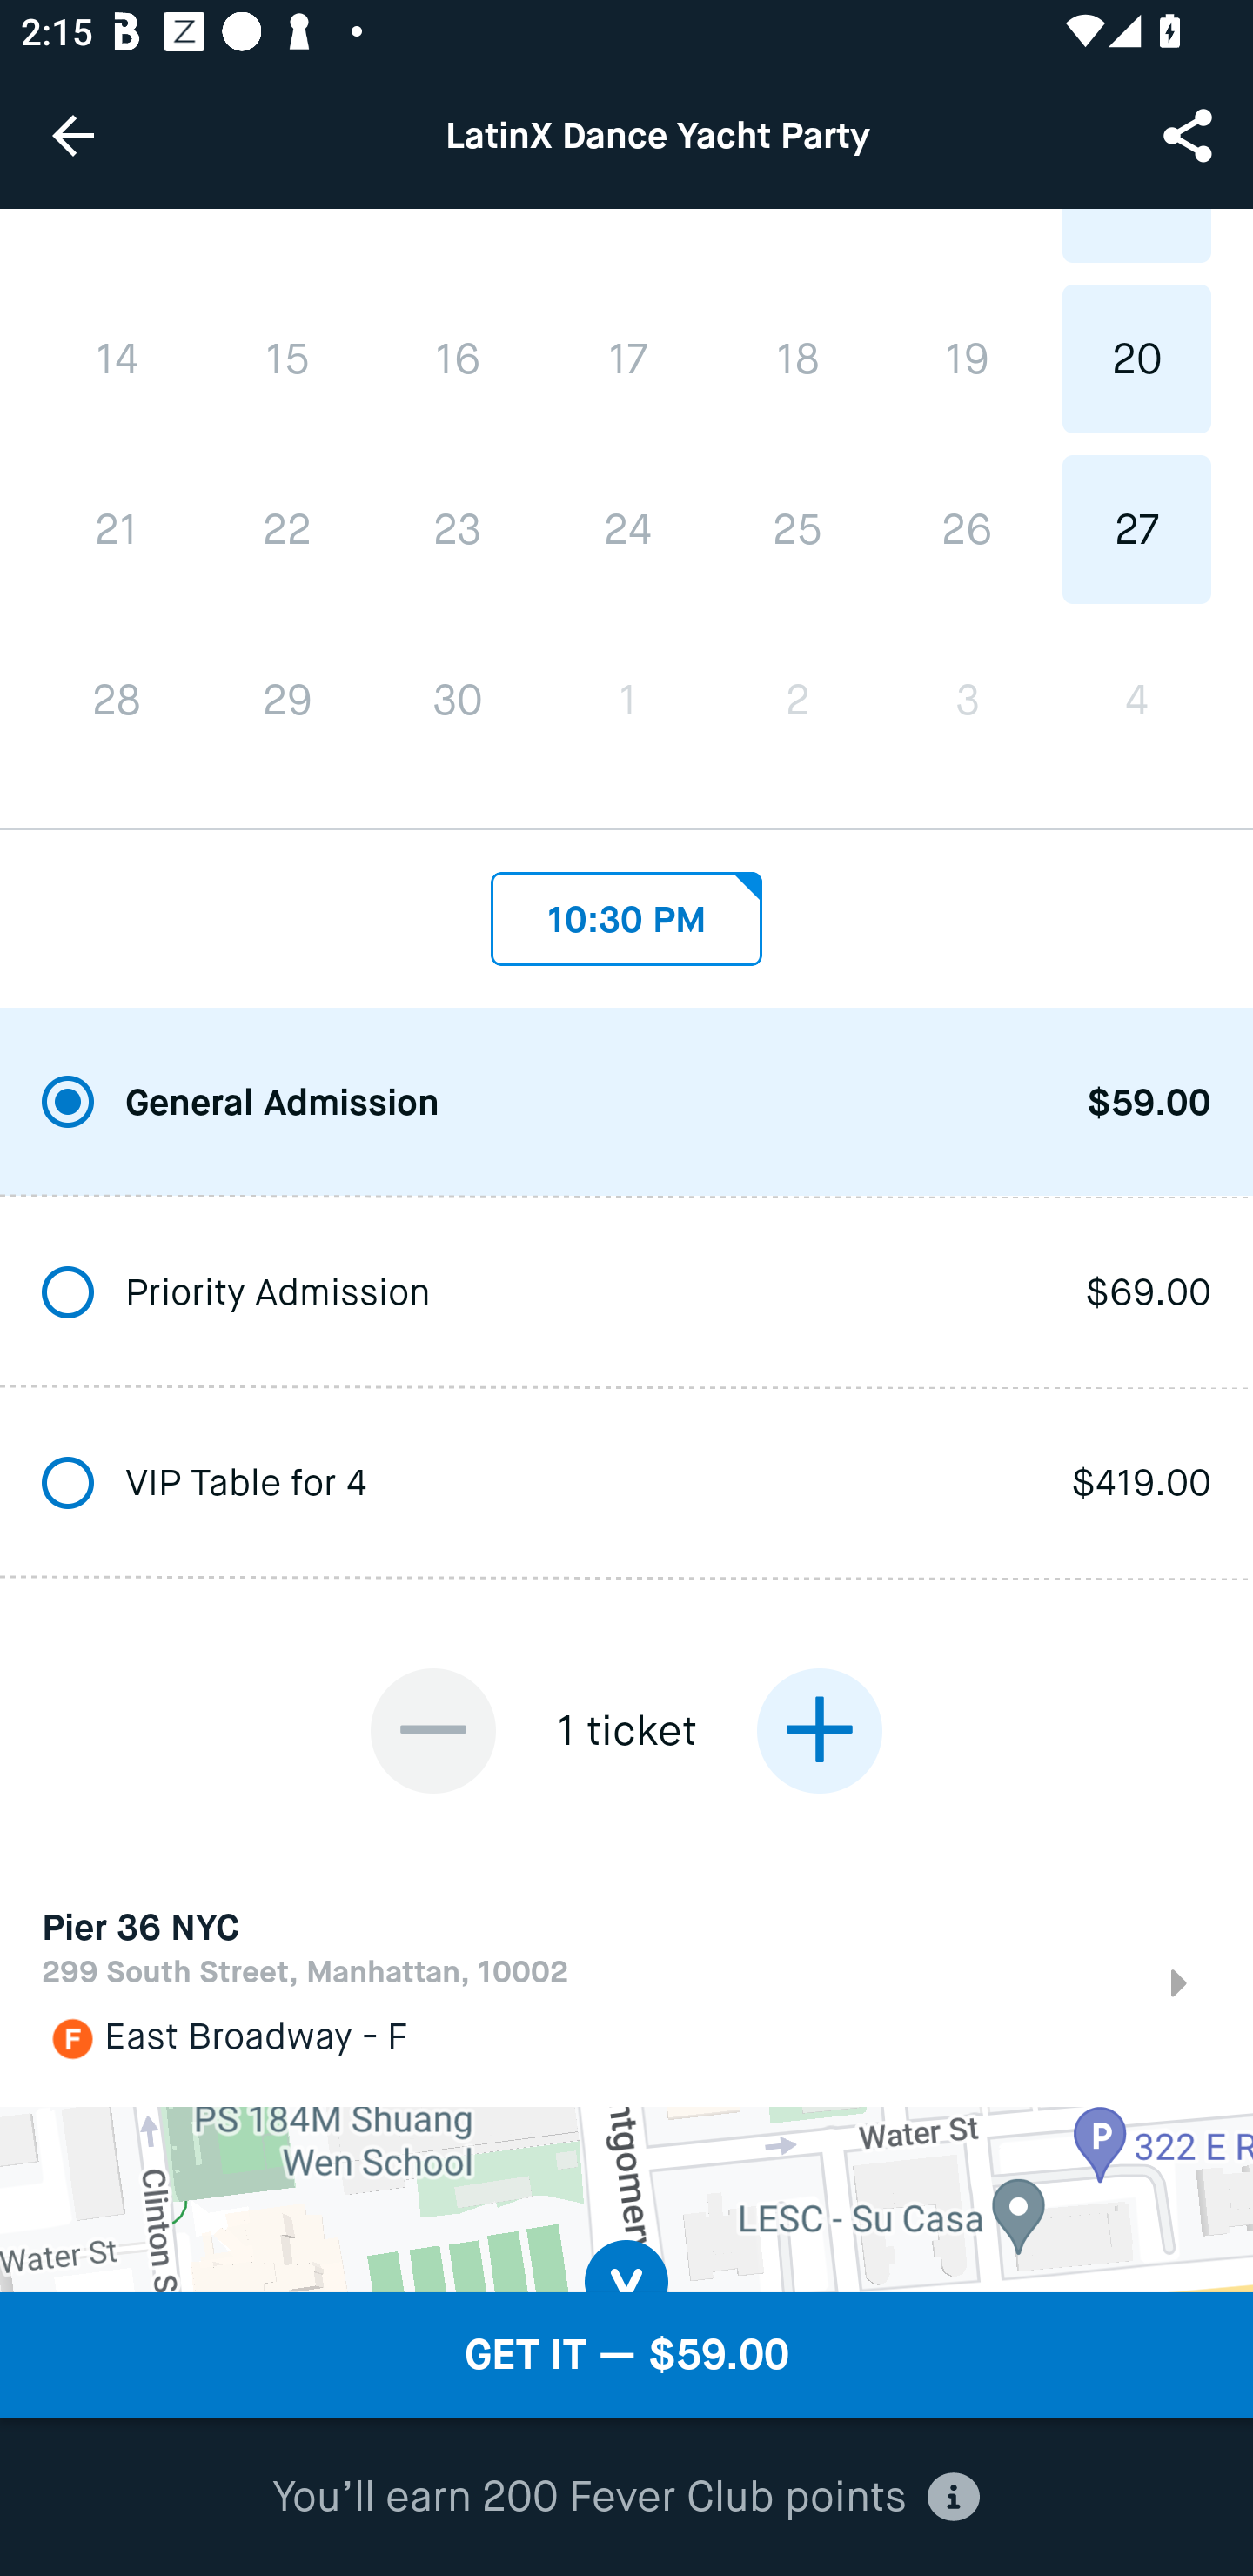 The width and height of the screenshot is (1253, 2576). What do you see at coordinates (797, 700) in the screenshot?
I see `2` at bounding box center [797, 700].